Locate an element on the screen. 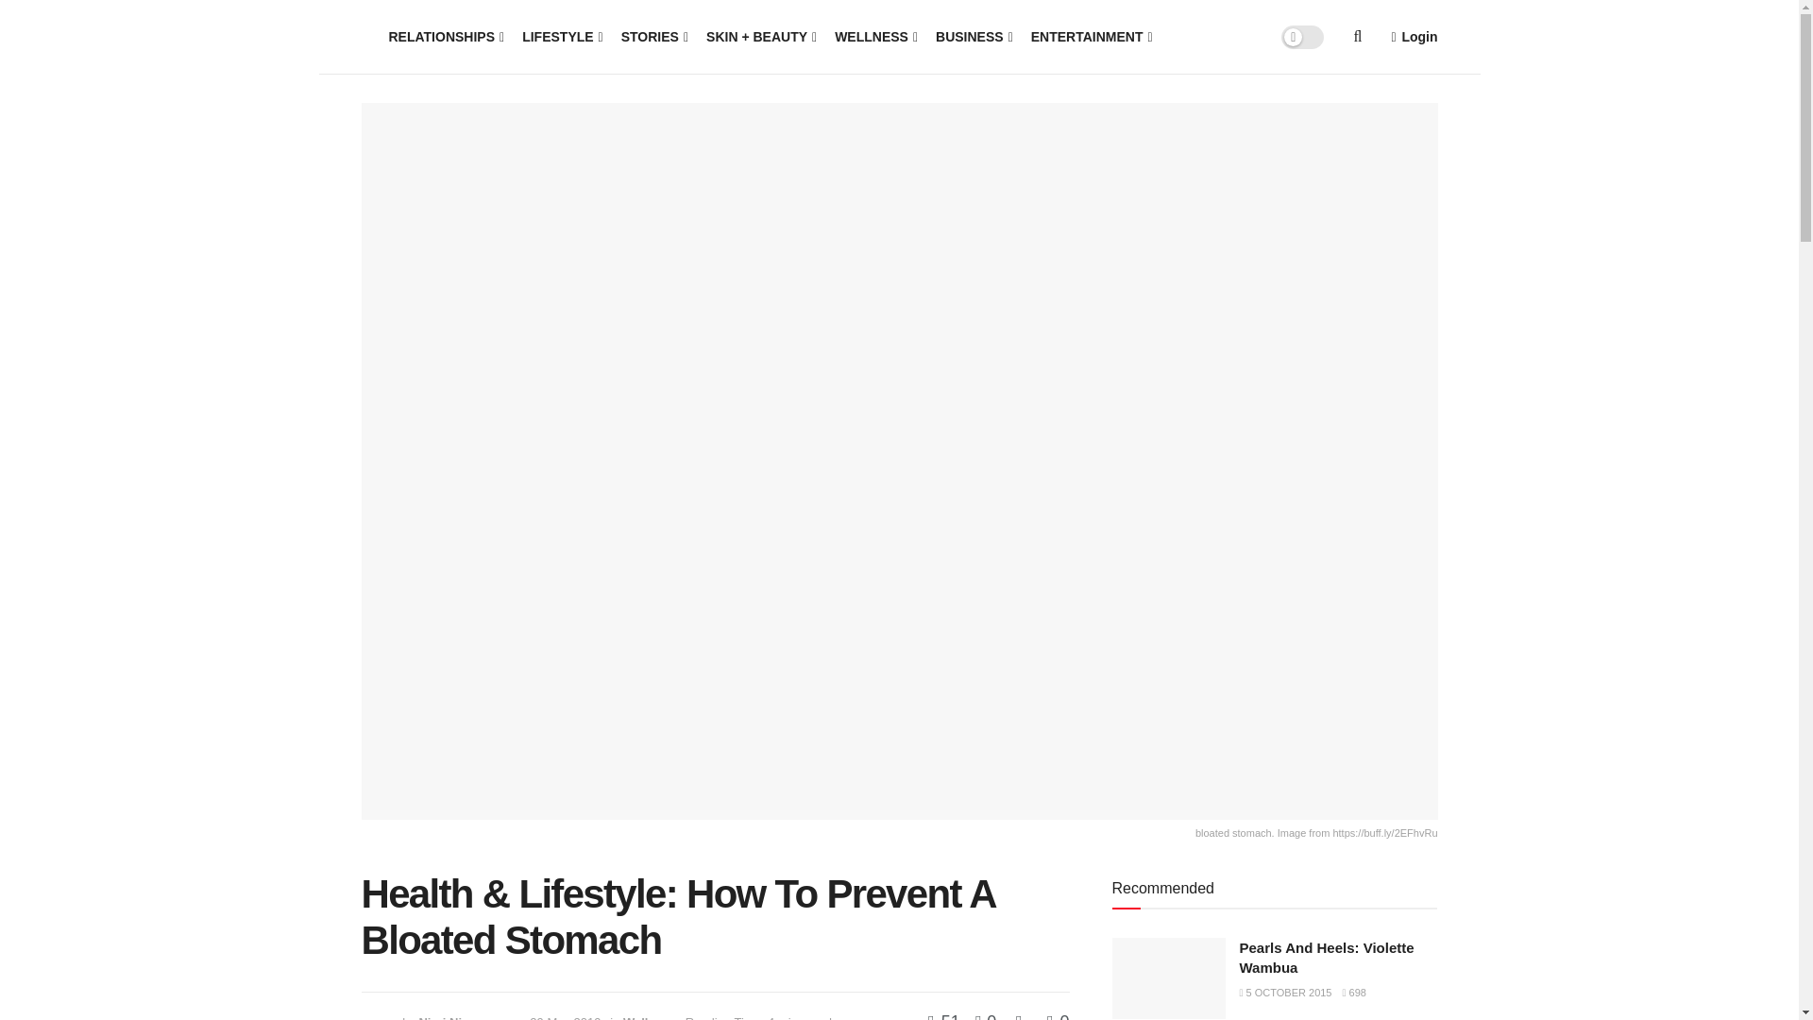  LIFESTYLE is located at coordinates (561, 36).